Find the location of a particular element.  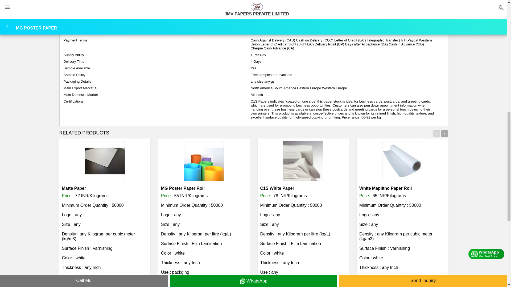

White Maplitho Paper Roll is located at coordinates (385, 188).